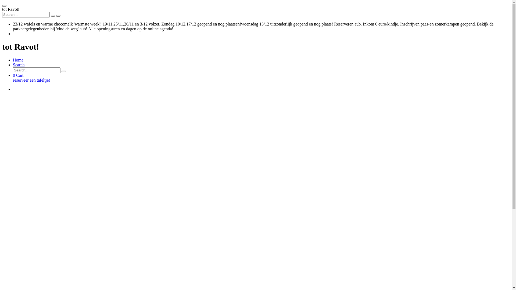 The height and width of the screenshot is (290, 516). I want to click on 0 Cart, so click(18, 75).